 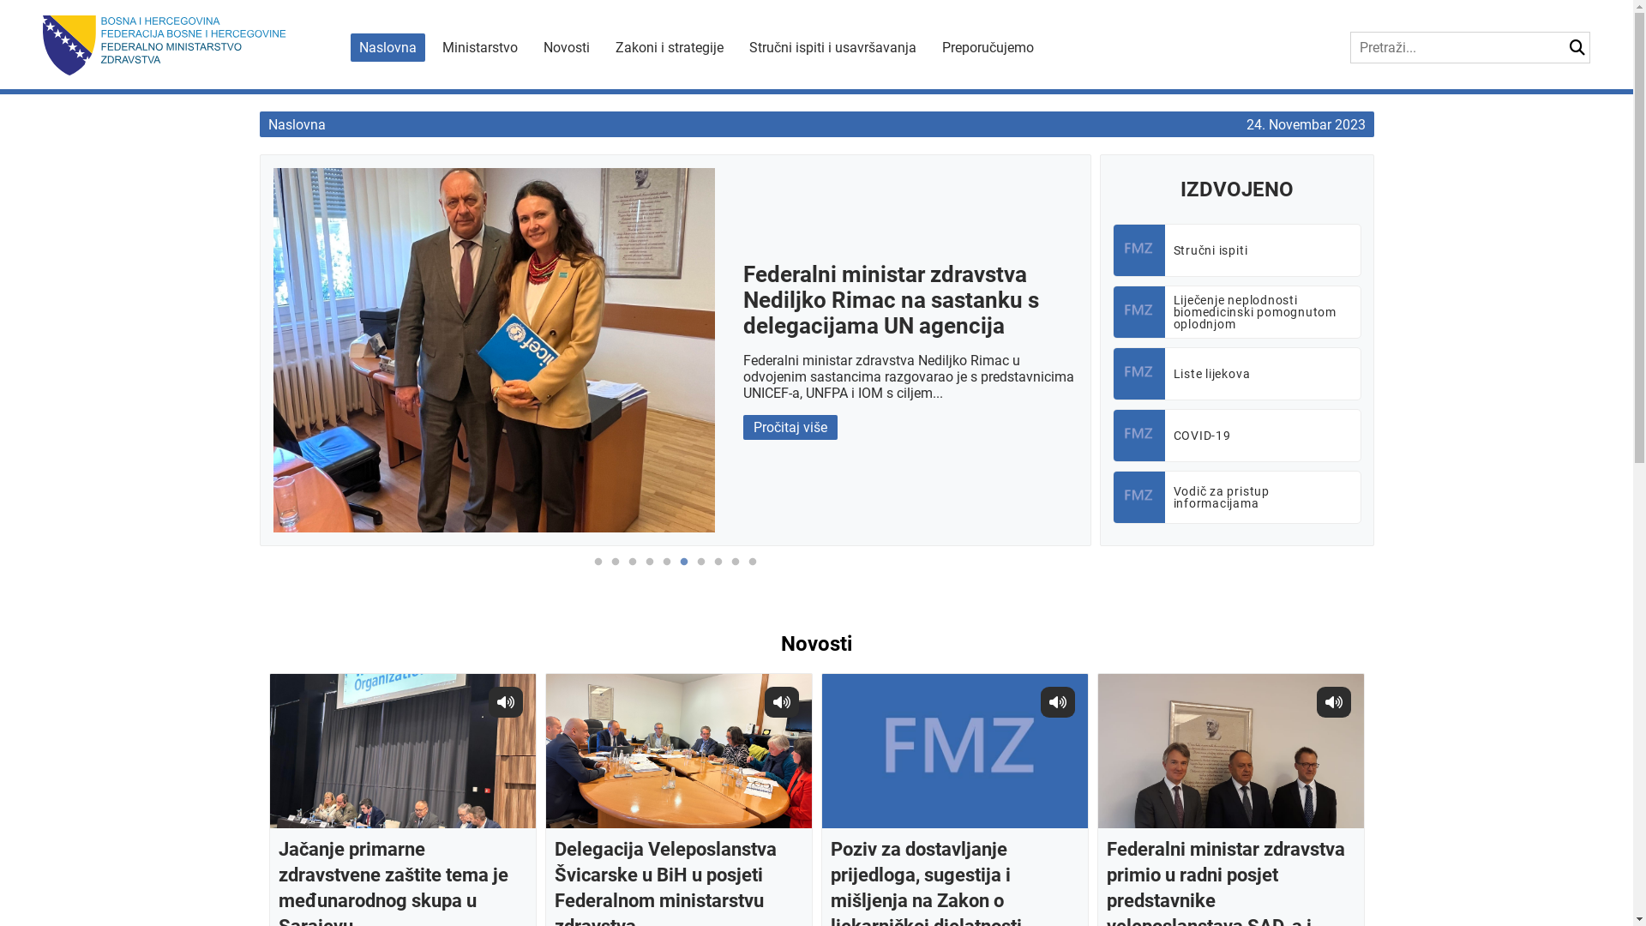 What do you see at coordinates (753, 571) in the screenshot?
I see `10` at bounding box center [753, 571].